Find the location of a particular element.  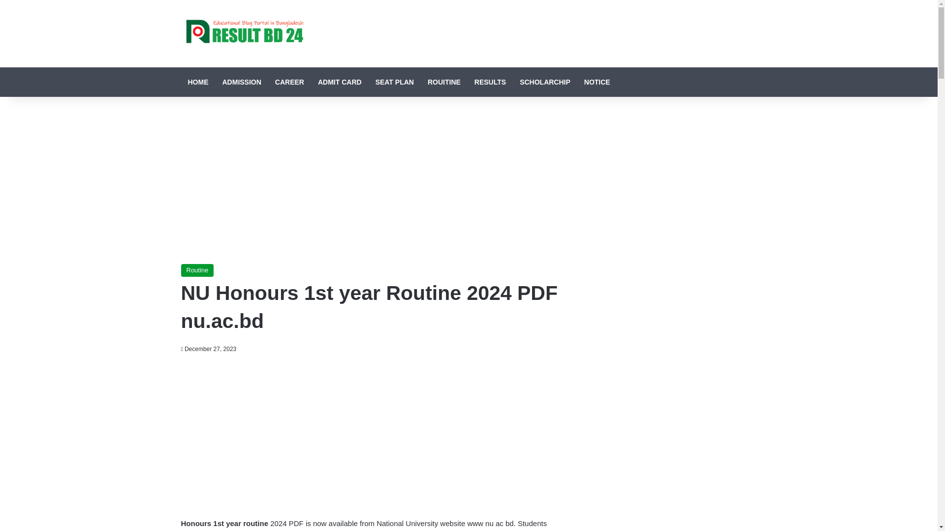

Advertisement is located at coordinates (373, 180).